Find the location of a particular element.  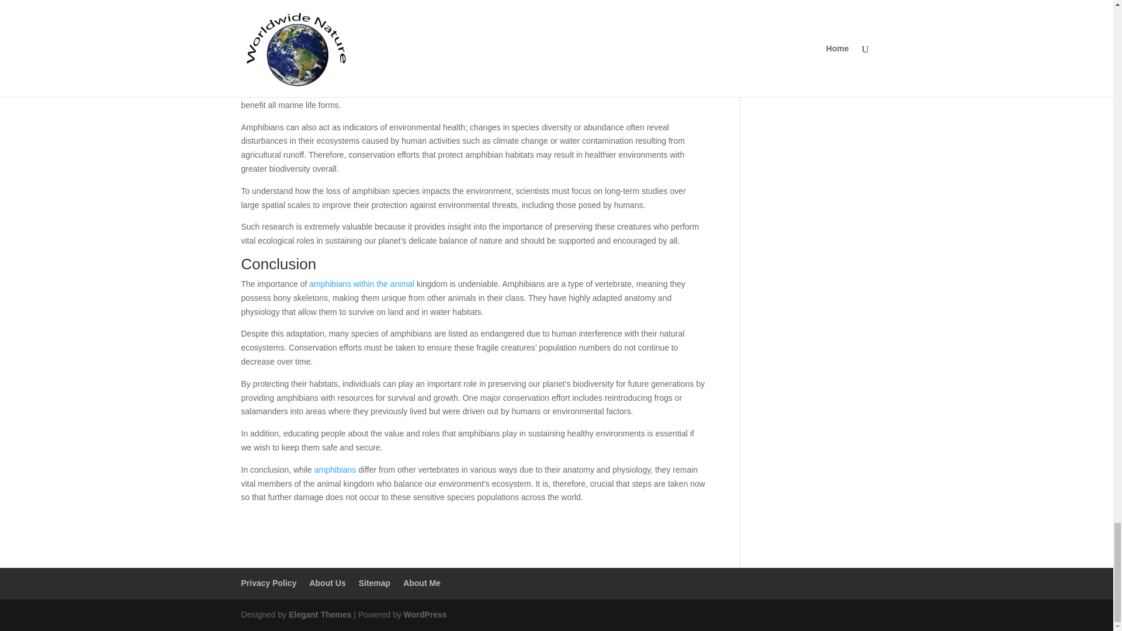

About Me is located at coordinates (422, 583).